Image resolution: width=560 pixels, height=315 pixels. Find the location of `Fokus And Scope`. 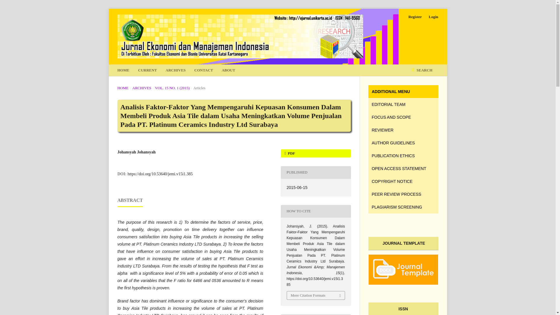

Fokus And Scope is located at coordinates (403, 117).